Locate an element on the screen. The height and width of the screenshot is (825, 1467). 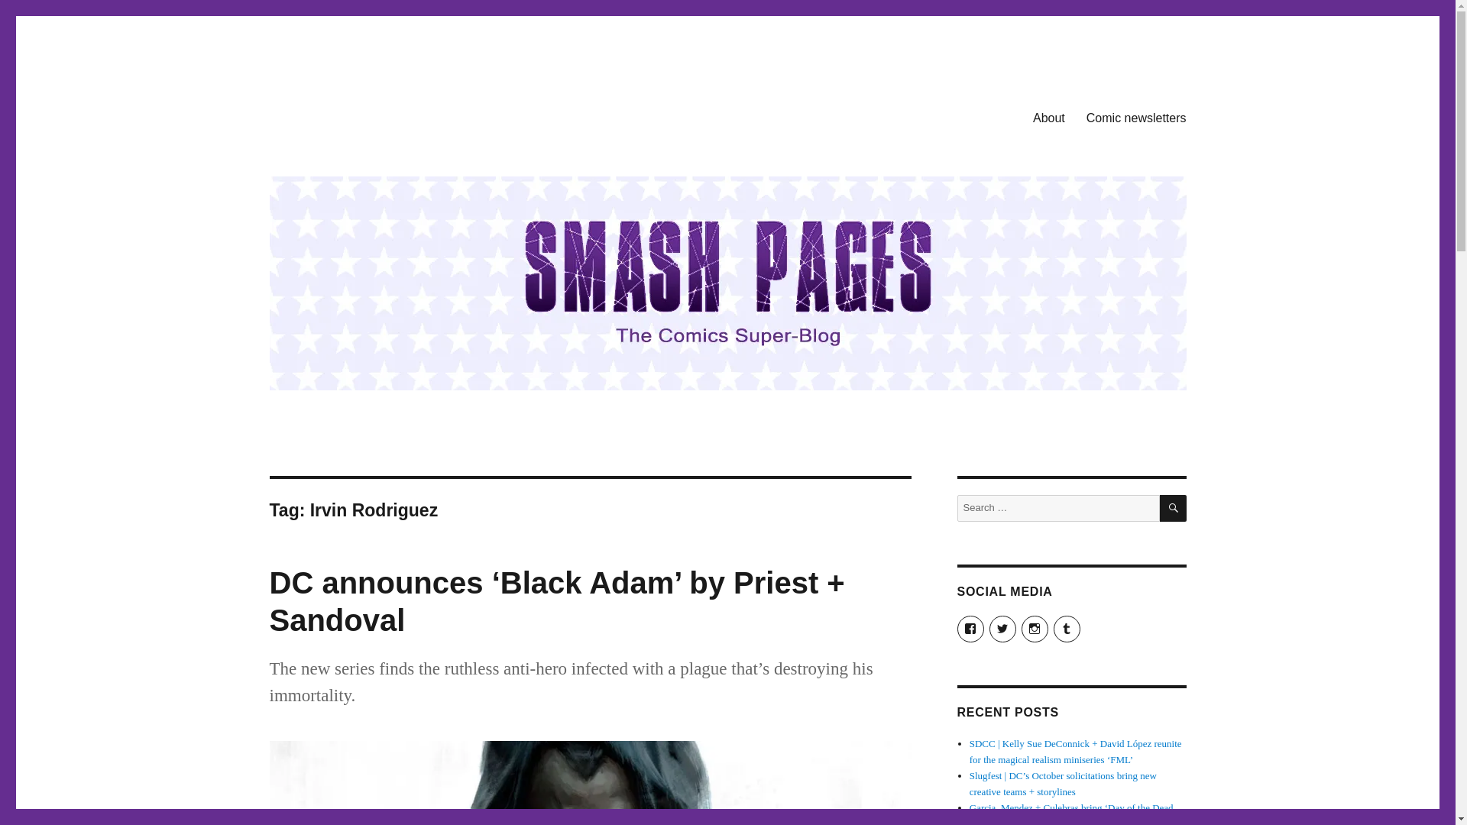
Comic newsletters is located at coordinates (1135, 117).